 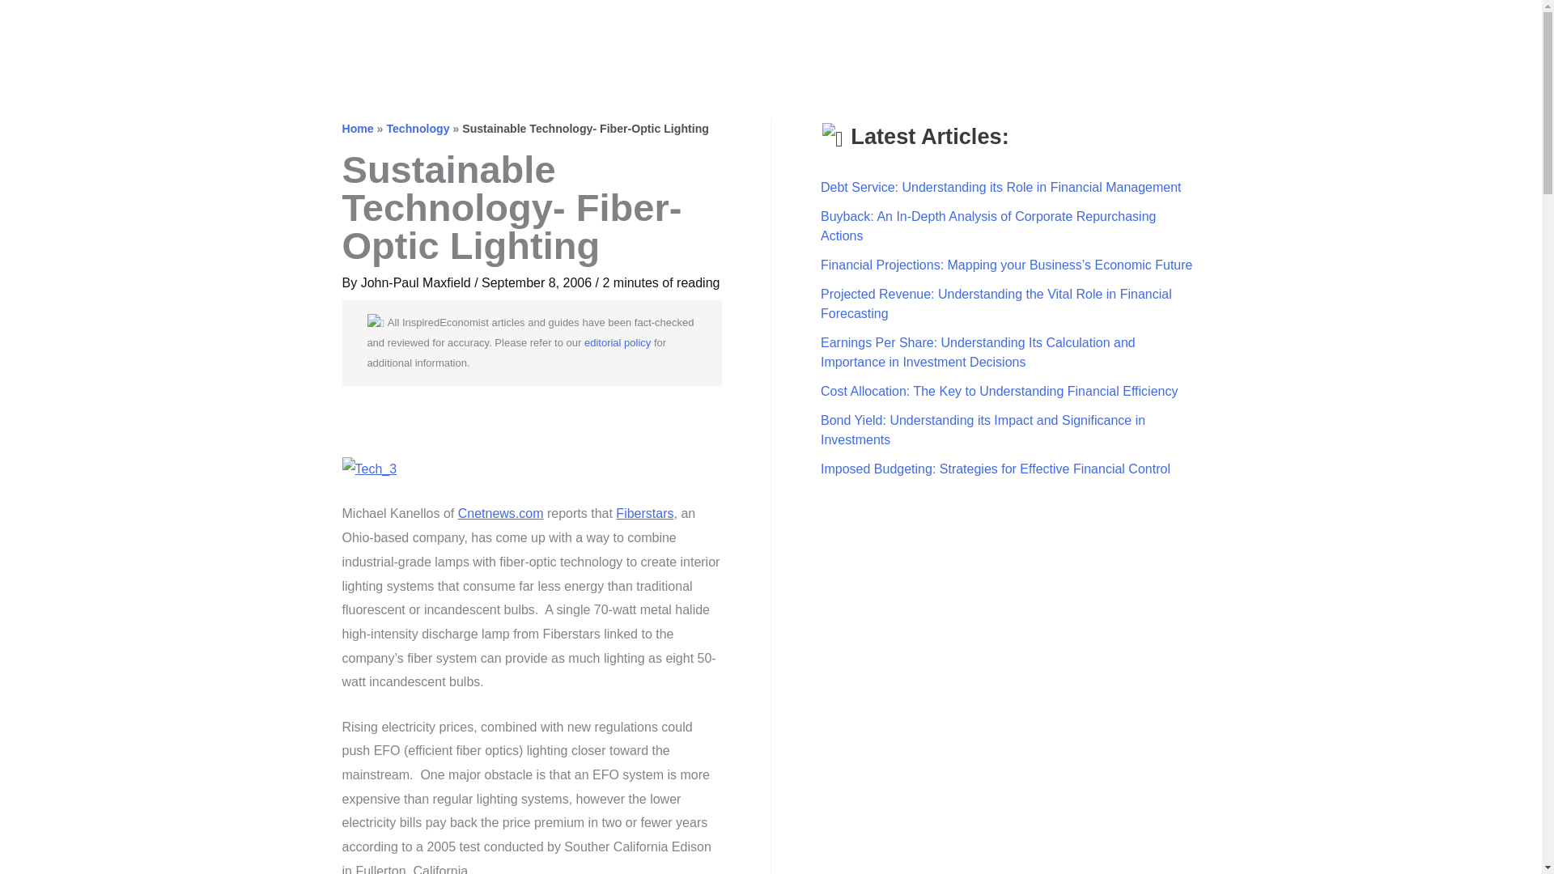 What do you see at coordinates (1203, 33) in the screenshot?
I see `Finance` at bounding box center [1203, 33].